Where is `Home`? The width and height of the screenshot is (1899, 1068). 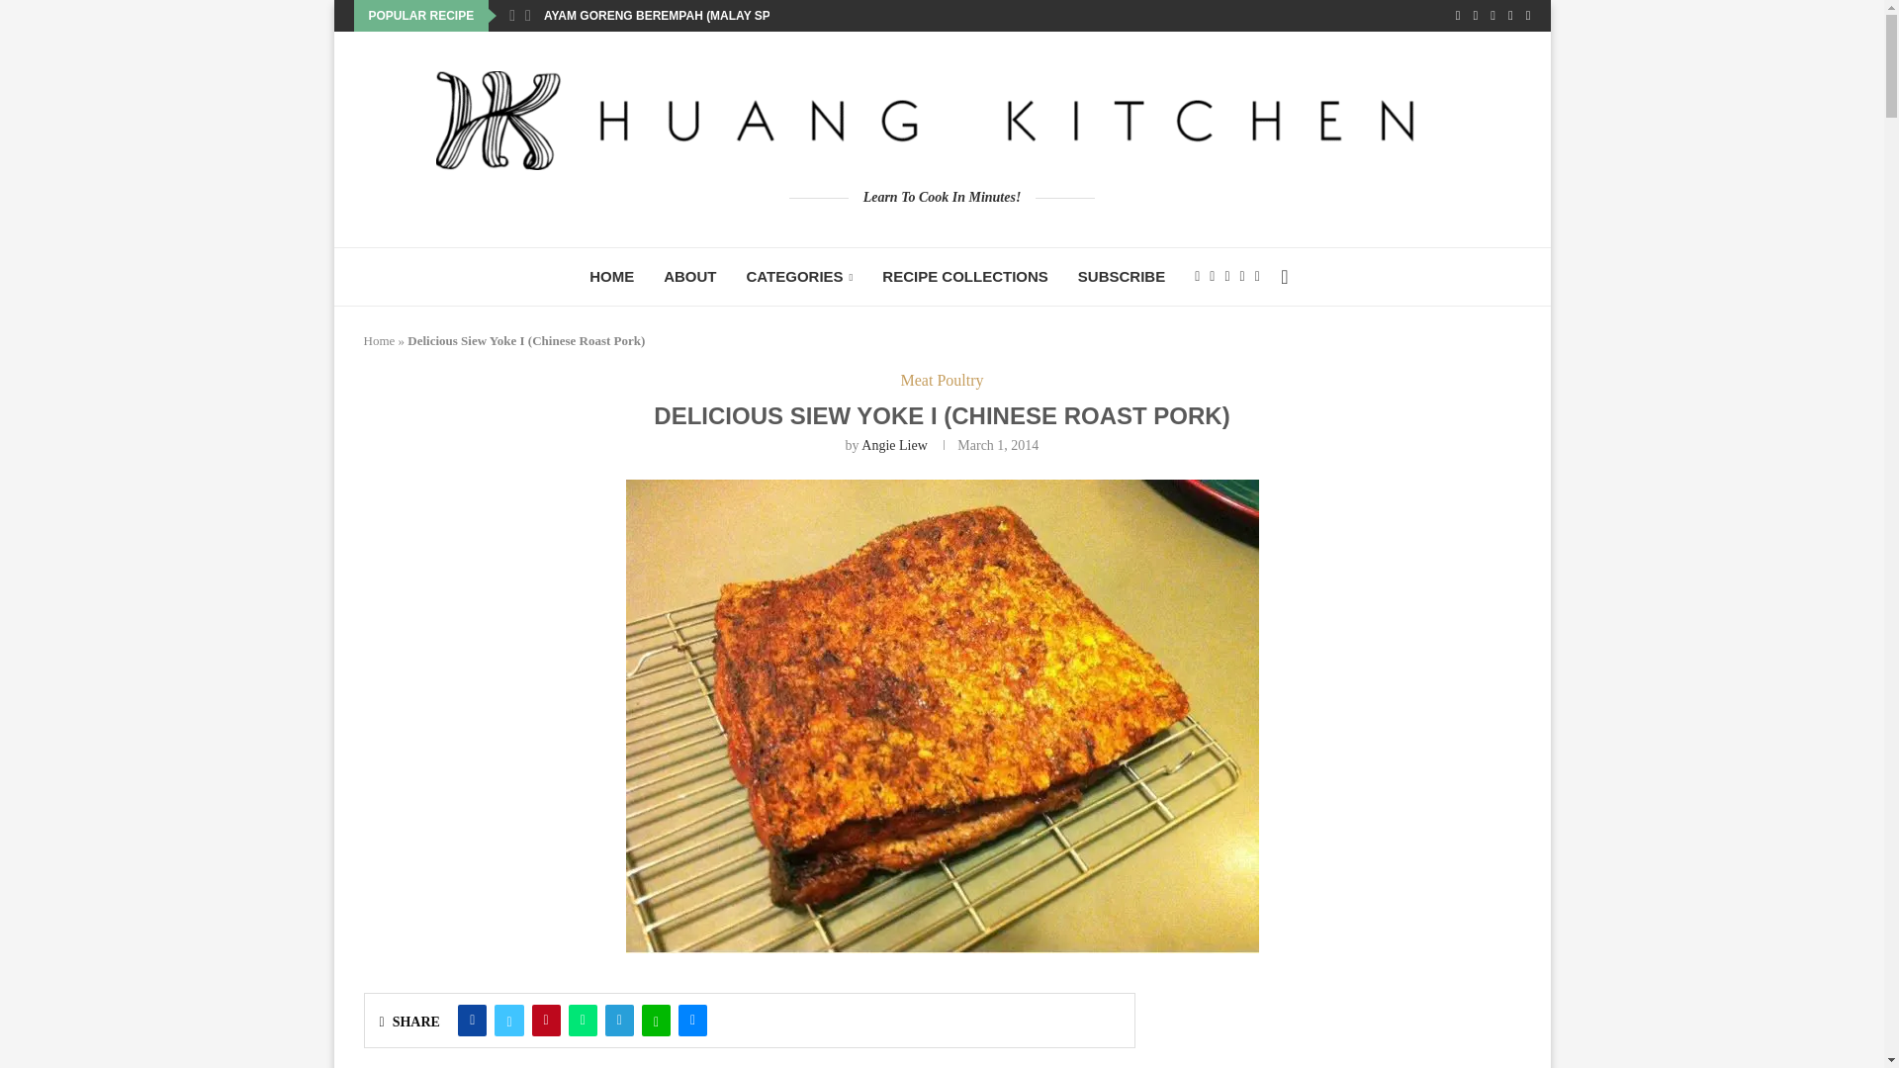
Home is located at coordinates (380, 340).